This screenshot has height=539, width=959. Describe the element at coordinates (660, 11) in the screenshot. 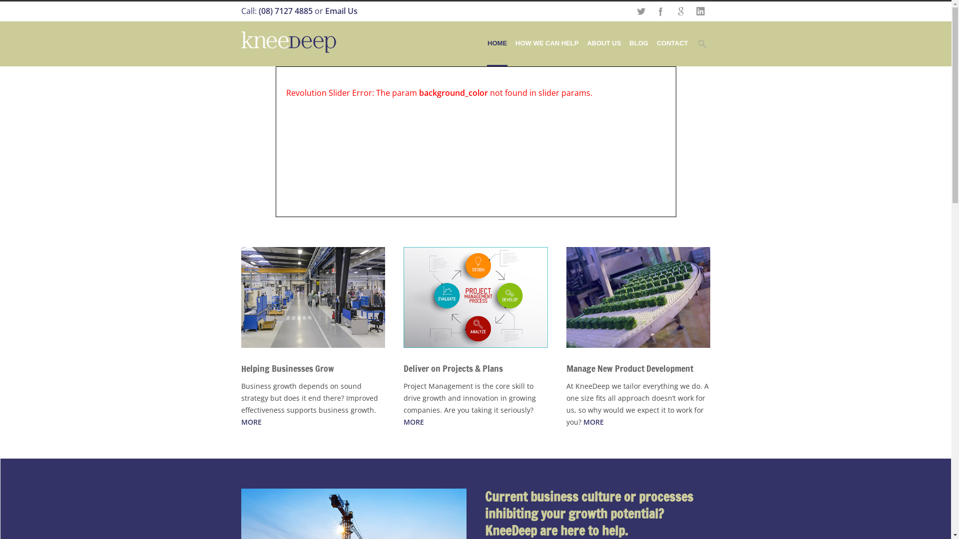

I see `Facebook` at that location.